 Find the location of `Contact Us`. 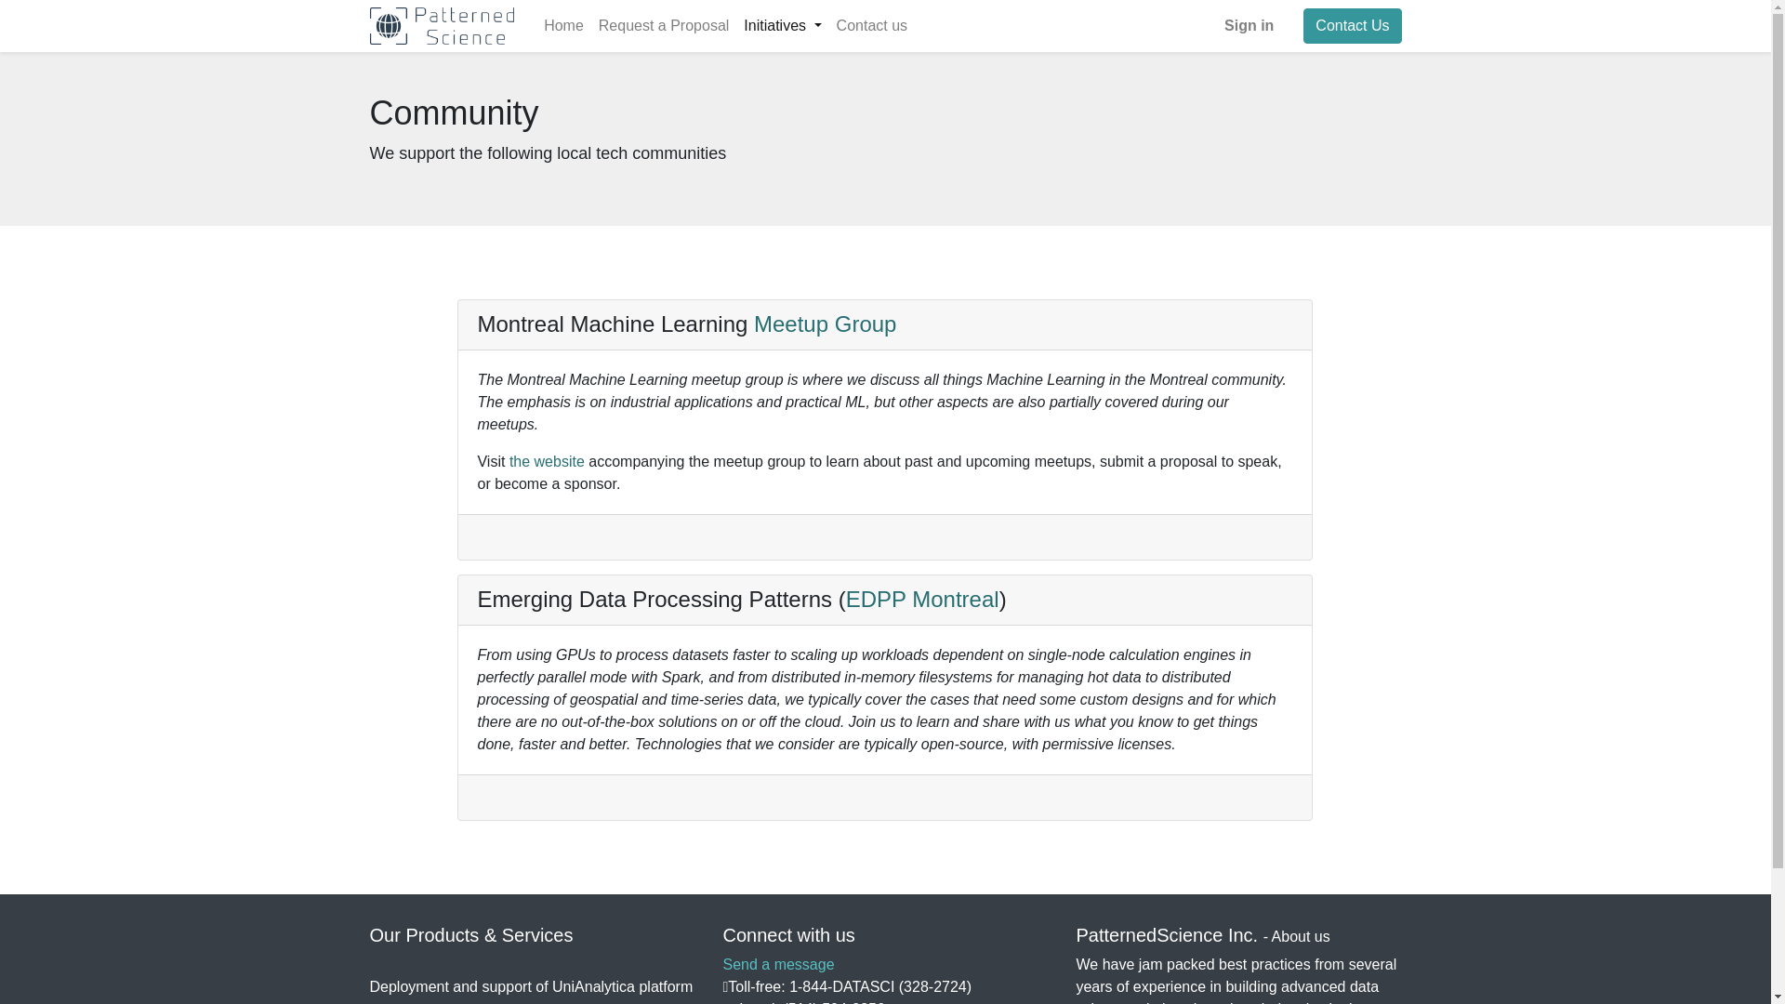

Contact Us is located at coordinates (1352, 26).